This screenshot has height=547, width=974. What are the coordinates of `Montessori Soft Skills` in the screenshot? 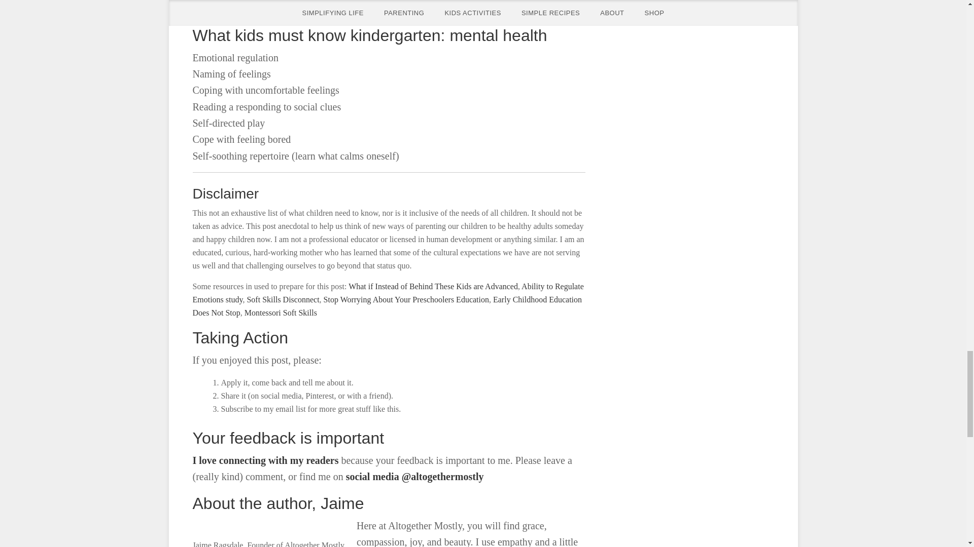 It's located at (281, 313).